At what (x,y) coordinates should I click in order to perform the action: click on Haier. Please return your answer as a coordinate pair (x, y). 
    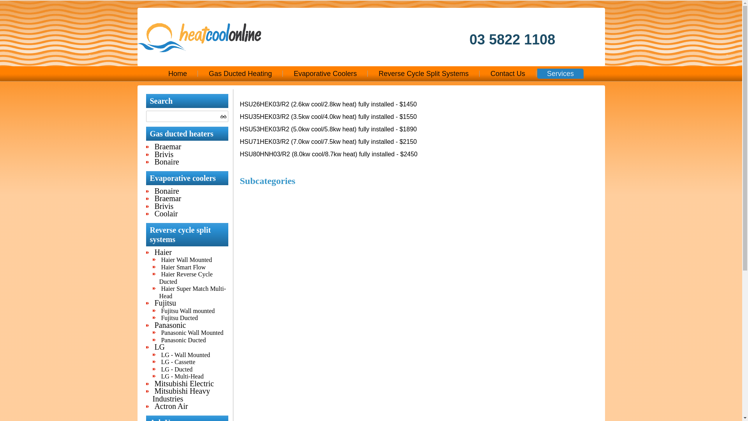
    Looking at the image, I should click on (163, 252).